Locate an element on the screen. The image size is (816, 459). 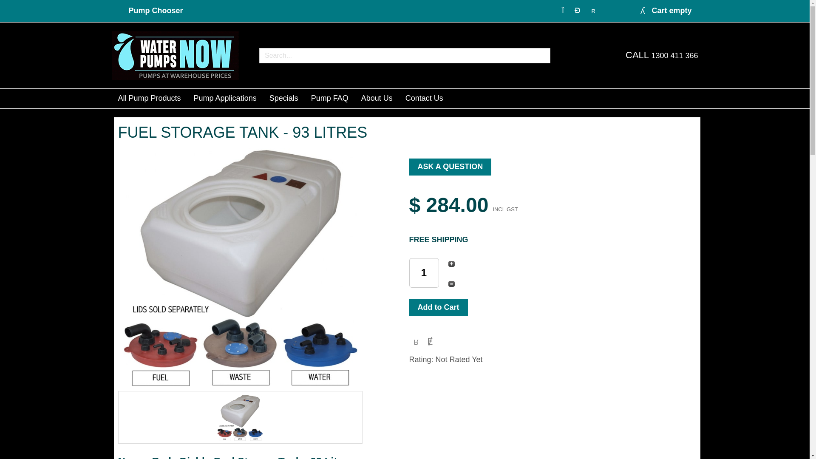
Search is located at coordinates (563, 10).